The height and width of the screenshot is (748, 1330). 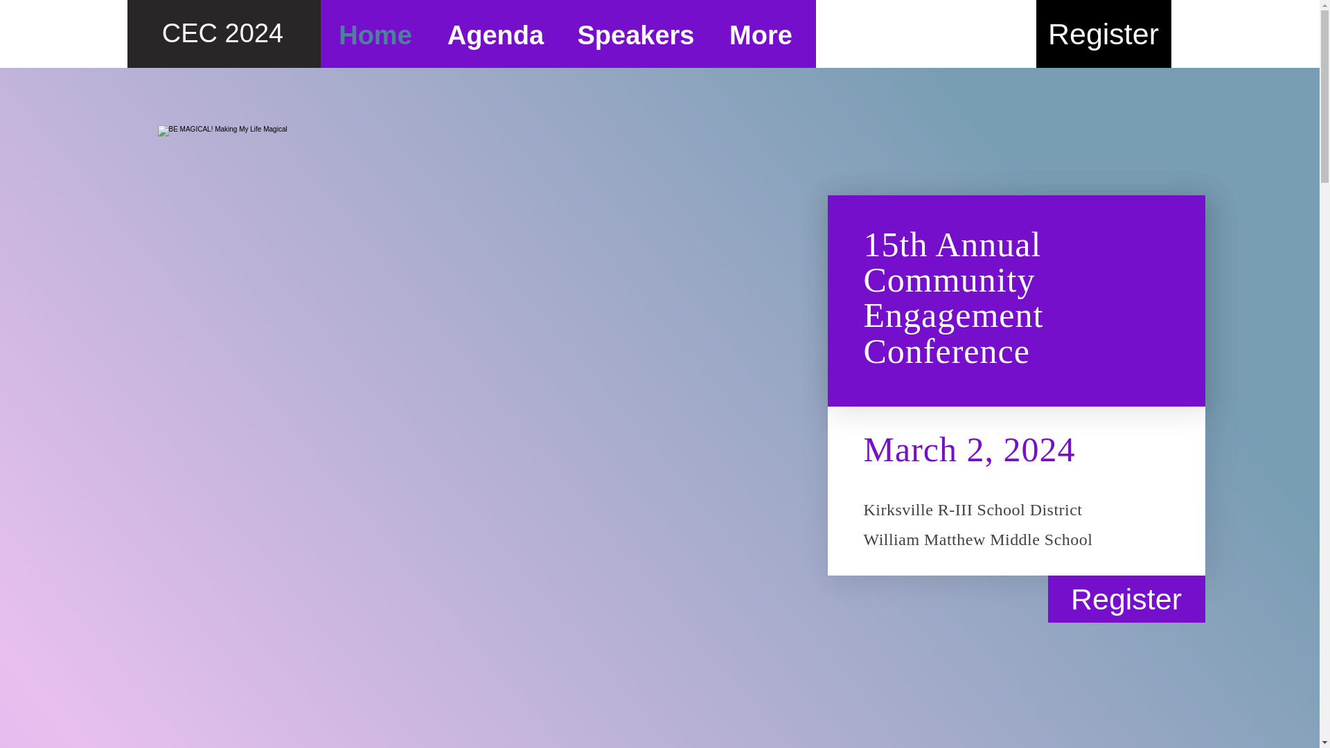 I want to click on Agenda, so click(x=496, y=34).